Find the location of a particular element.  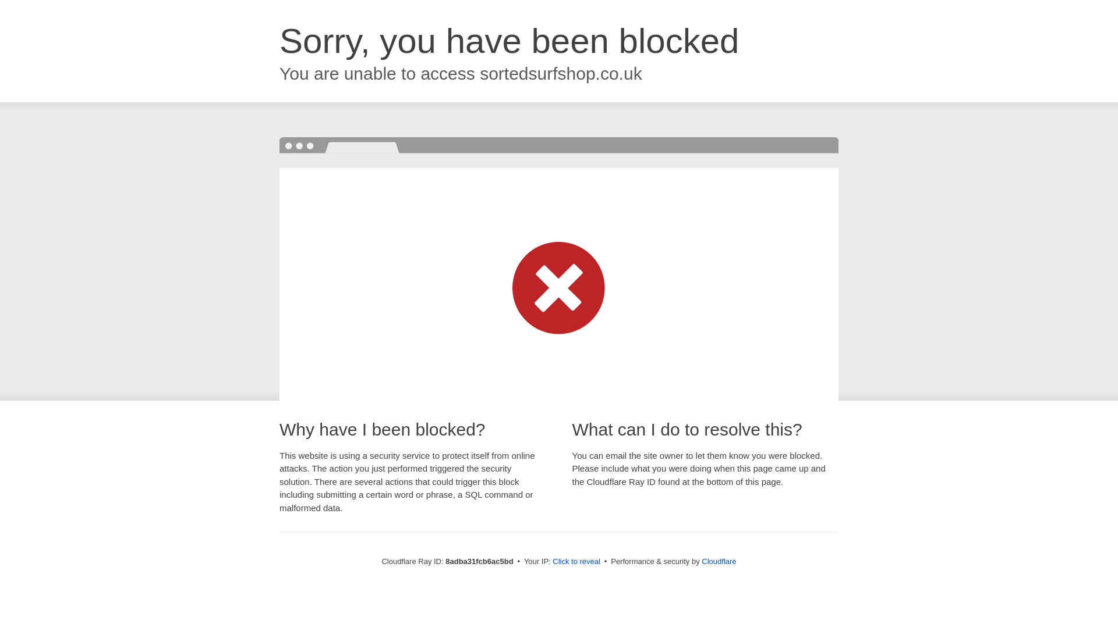

Click to reveal is located at coordinates (576, 562).